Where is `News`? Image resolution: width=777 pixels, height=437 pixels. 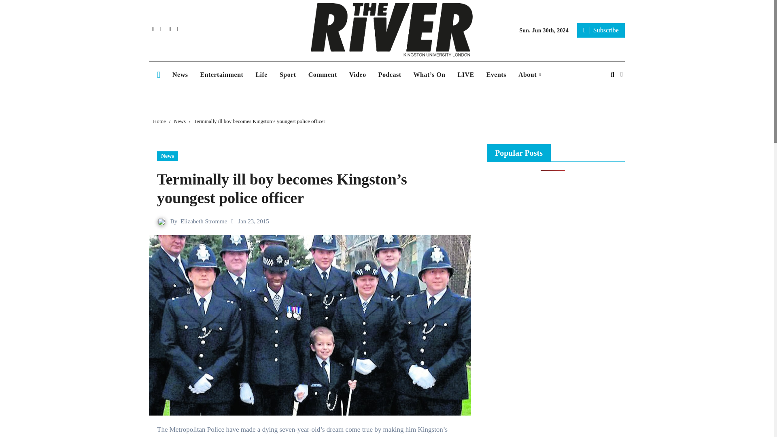 News is located at coordinates (179, 121).